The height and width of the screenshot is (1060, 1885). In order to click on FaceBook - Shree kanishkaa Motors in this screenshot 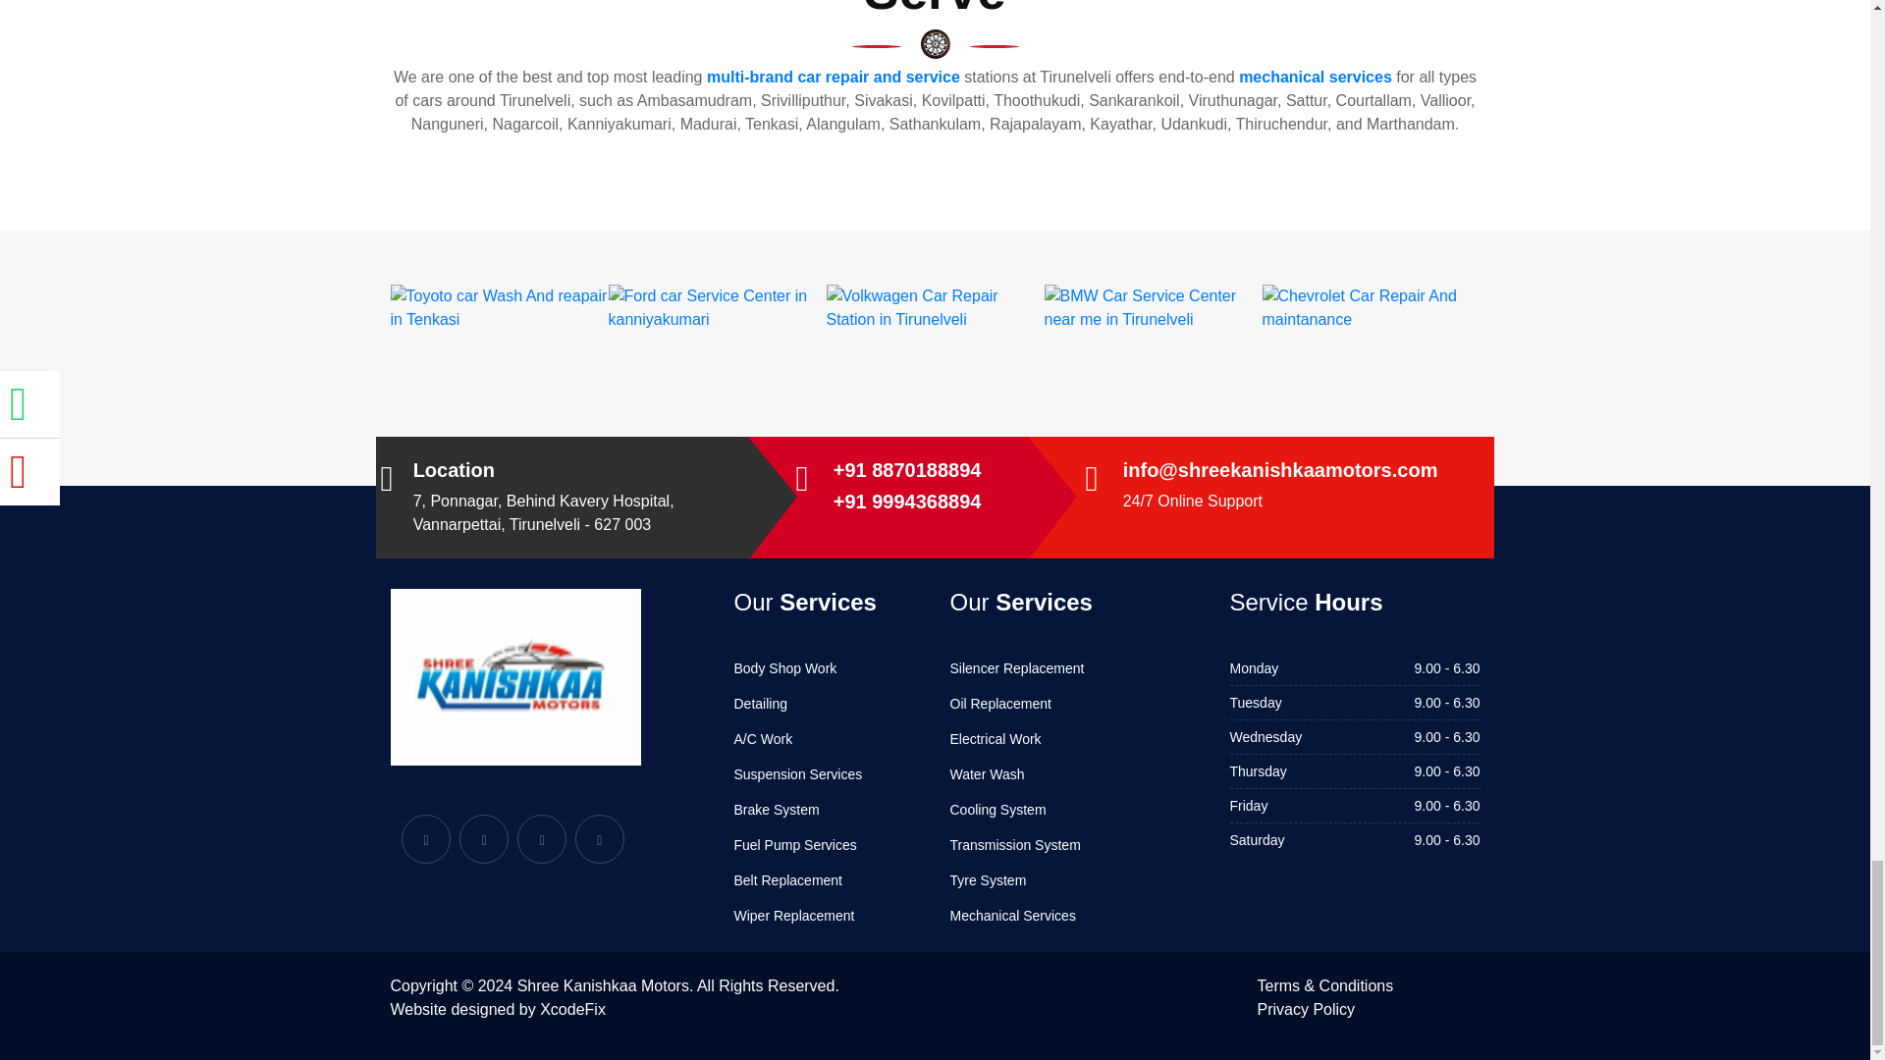, I will do `click(425, 839)`.